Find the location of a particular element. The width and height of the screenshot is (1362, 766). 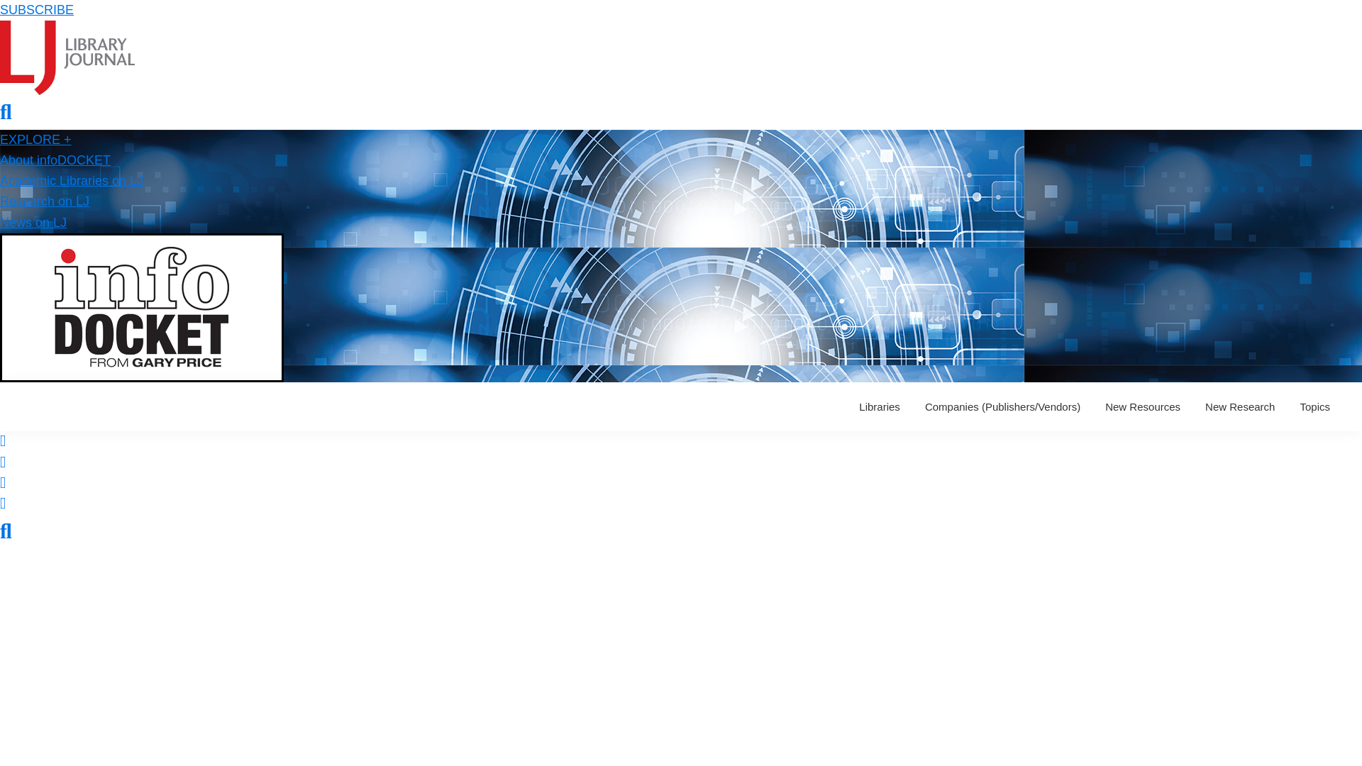

About infoDOCKET is located at coordinates (55, 160).